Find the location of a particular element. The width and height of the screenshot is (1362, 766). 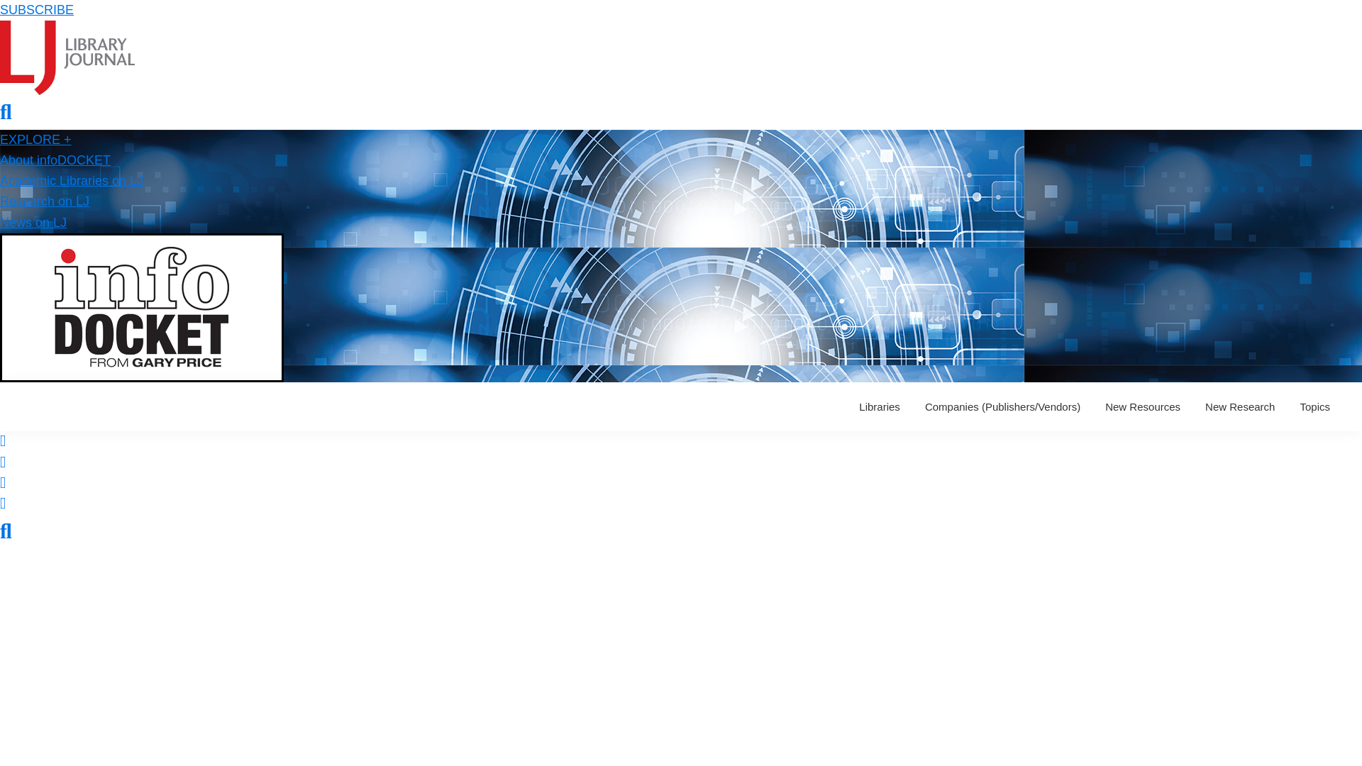

About infoDOCKET is located at coordinates (55, 160).